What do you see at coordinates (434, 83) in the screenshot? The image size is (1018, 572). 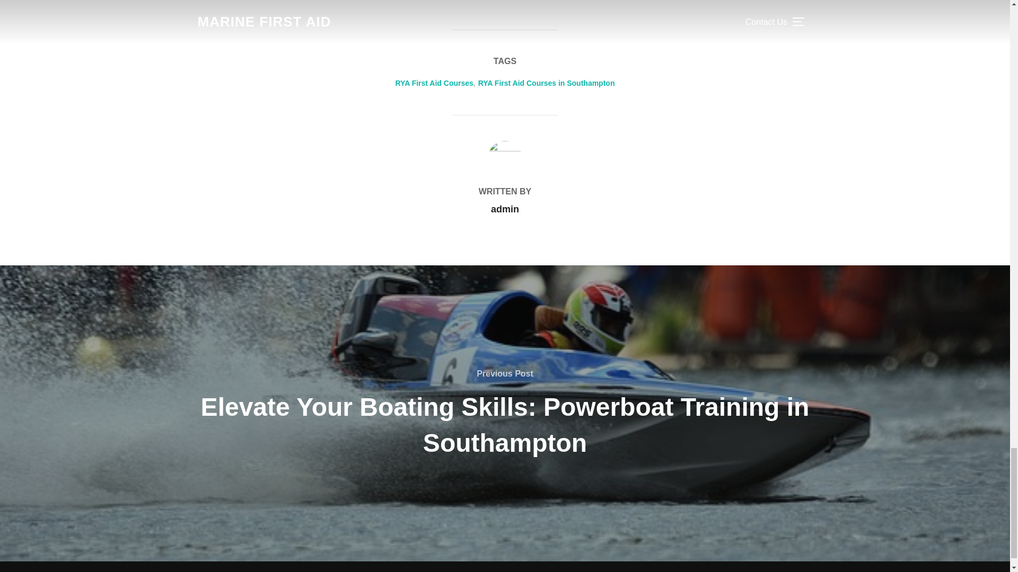 I see `RYA First Aid Courses` at bounding box center [434, 83].